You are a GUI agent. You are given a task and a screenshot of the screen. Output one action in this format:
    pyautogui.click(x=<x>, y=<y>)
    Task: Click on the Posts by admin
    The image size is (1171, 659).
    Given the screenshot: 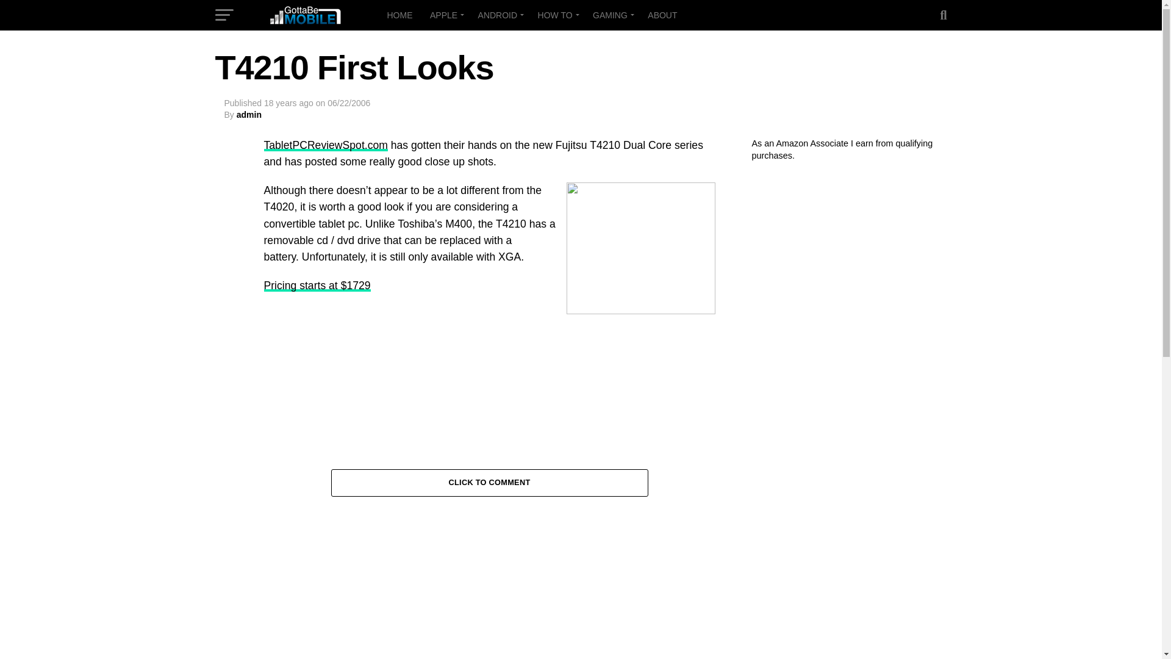 What is the action you would take?
    pyautogui.click(x=249, y=115)
    